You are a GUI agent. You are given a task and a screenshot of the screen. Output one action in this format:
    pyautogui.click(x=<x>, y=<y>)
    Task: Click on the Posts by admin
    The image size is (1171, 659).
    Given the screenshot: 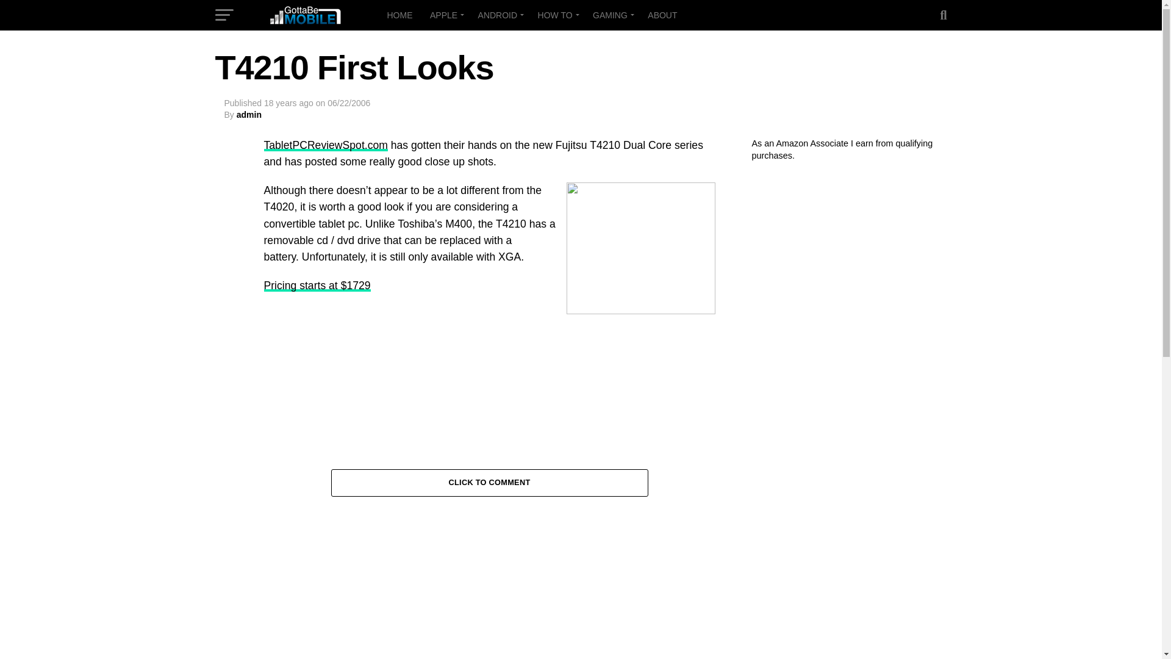 What is the action you would take?
    pyautogui.click(x=249, y=115)
    